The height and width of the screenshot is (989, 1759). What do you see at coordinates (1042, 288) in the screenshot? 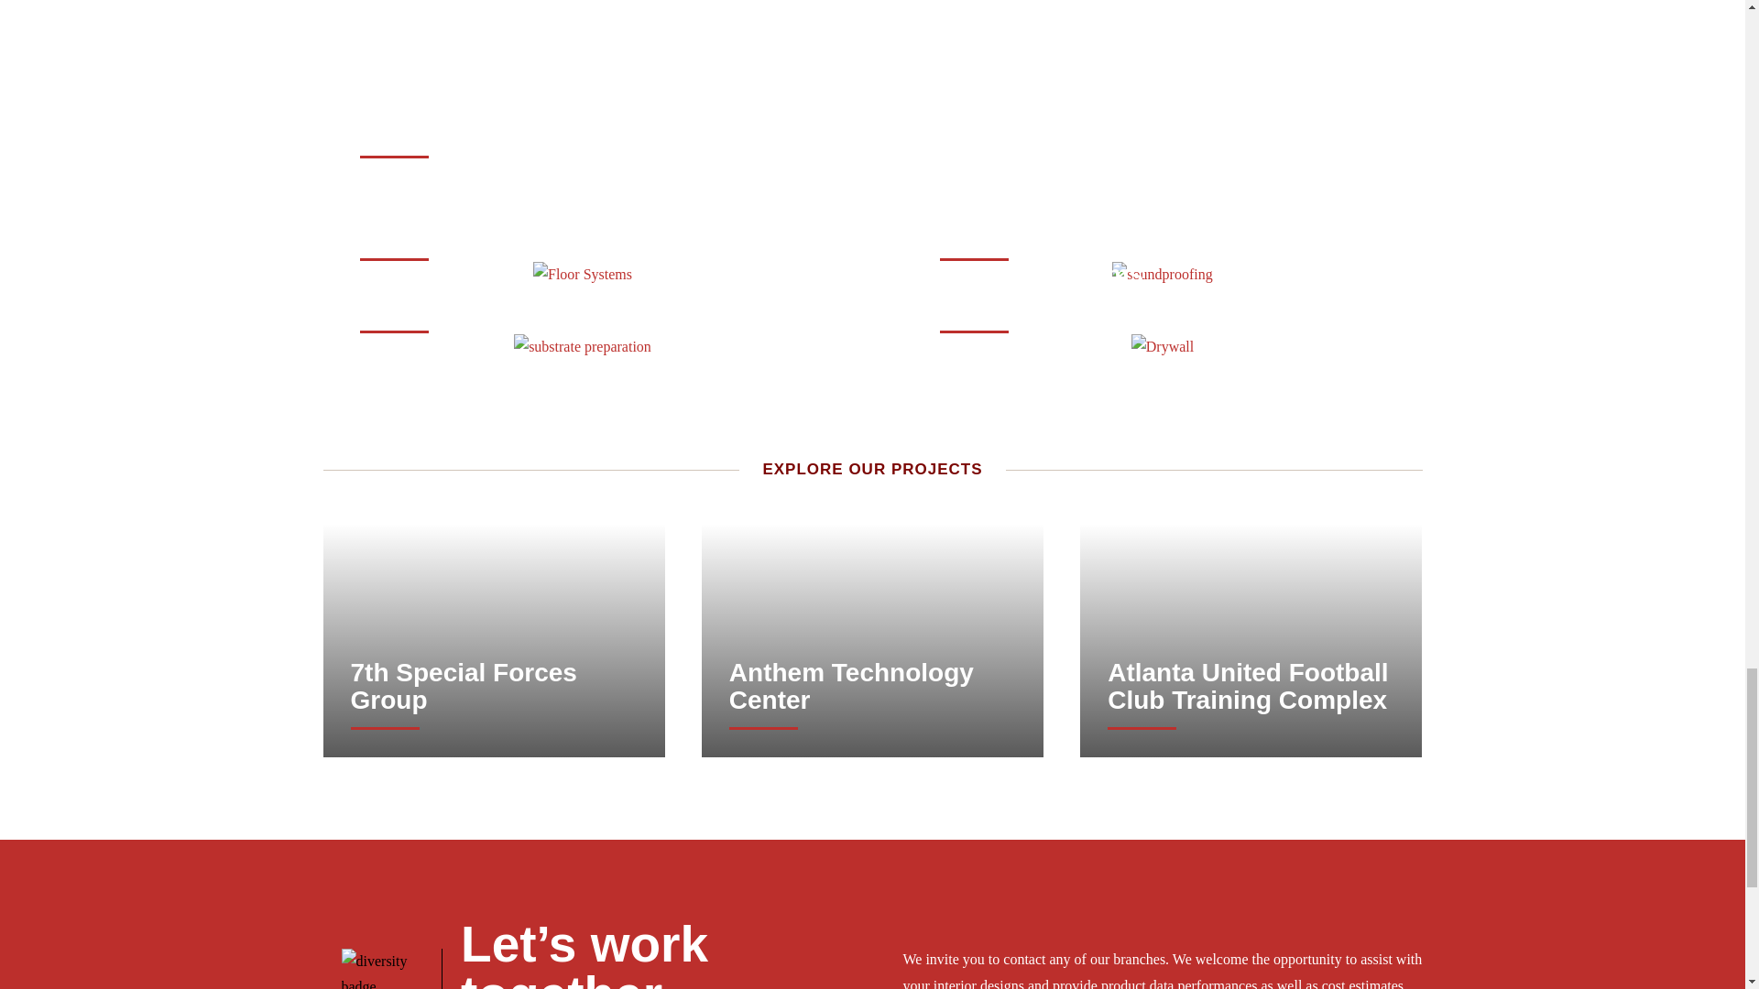
I see `Substrate Preparation` at bounding box center [1042, 288].